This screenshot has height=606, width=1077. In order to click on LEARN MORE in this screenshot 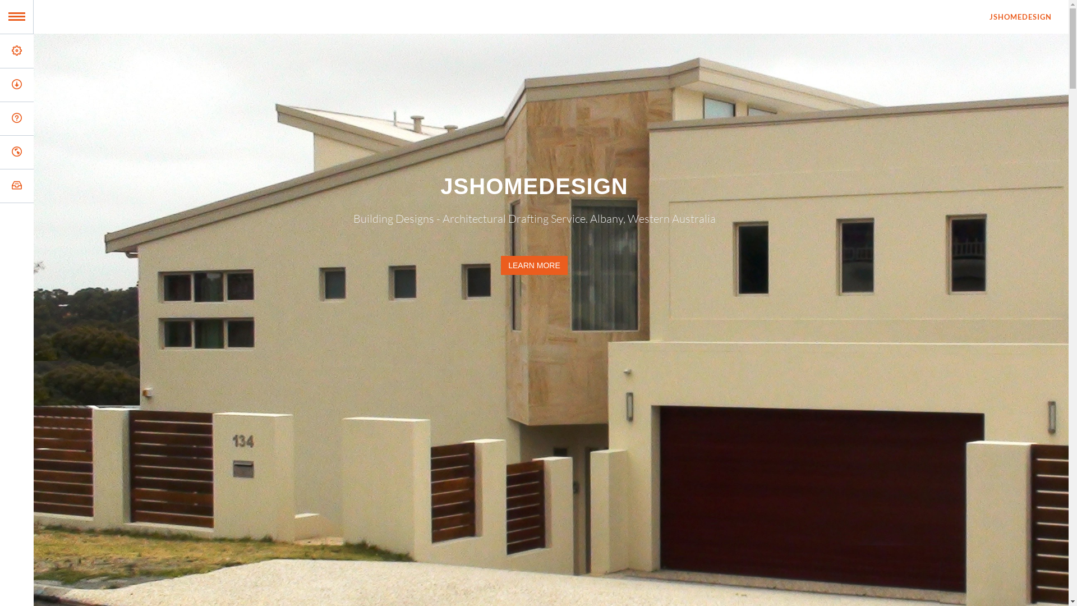, I will do `click(534, 265)`.